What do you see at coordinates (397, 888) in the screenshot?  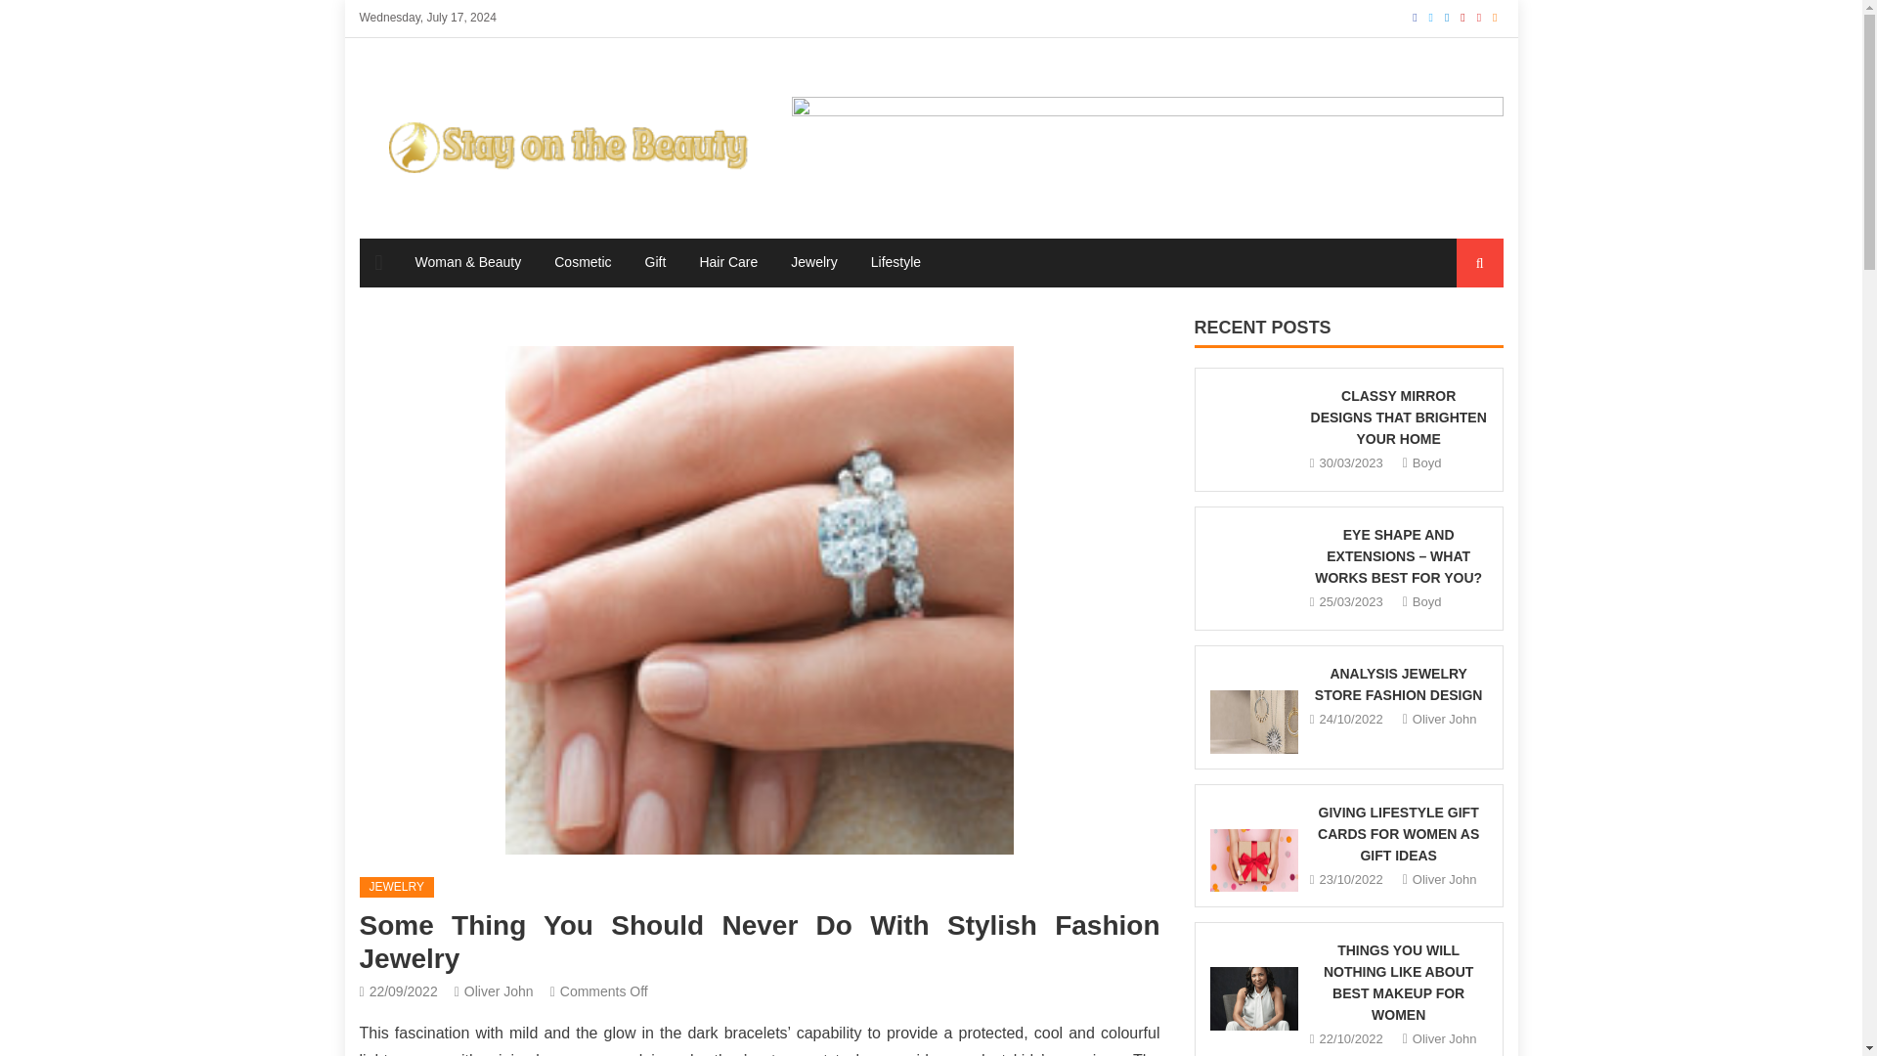 I see `JEWELRY` at bounding box center [397, 888].